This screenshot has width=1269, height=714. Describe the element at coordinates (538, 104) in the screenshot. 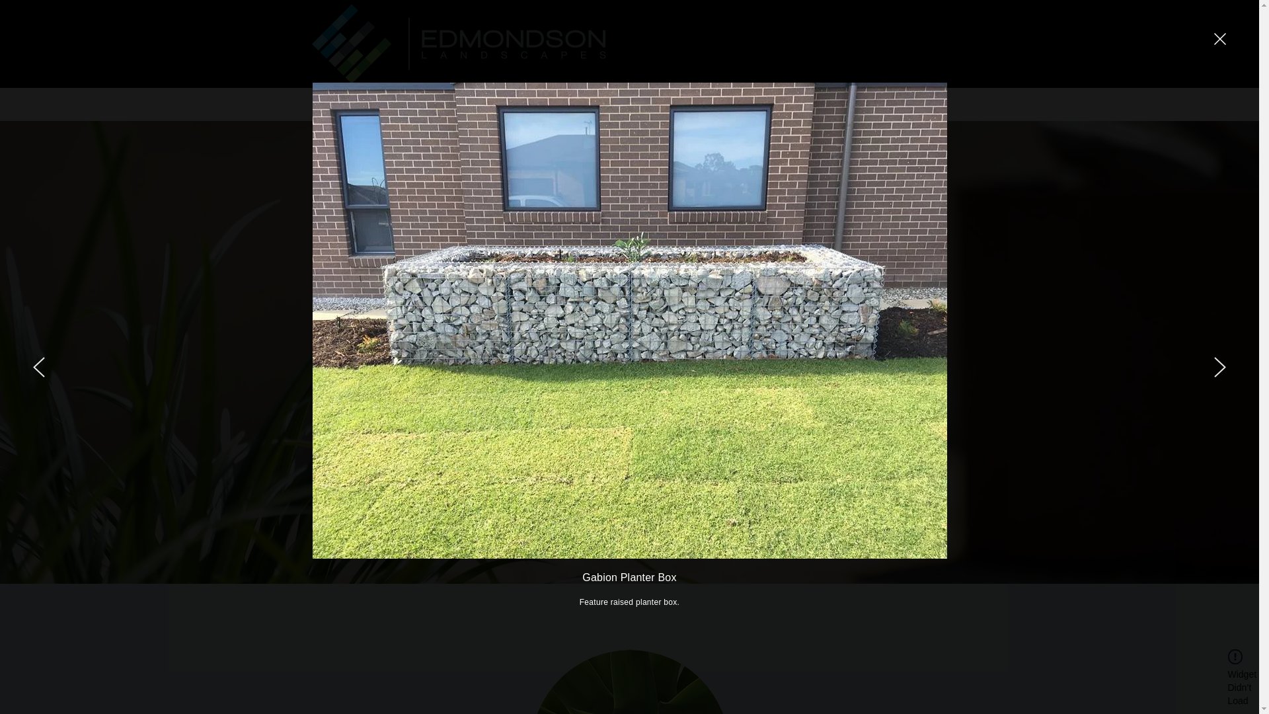

I see `Contact` at that location.